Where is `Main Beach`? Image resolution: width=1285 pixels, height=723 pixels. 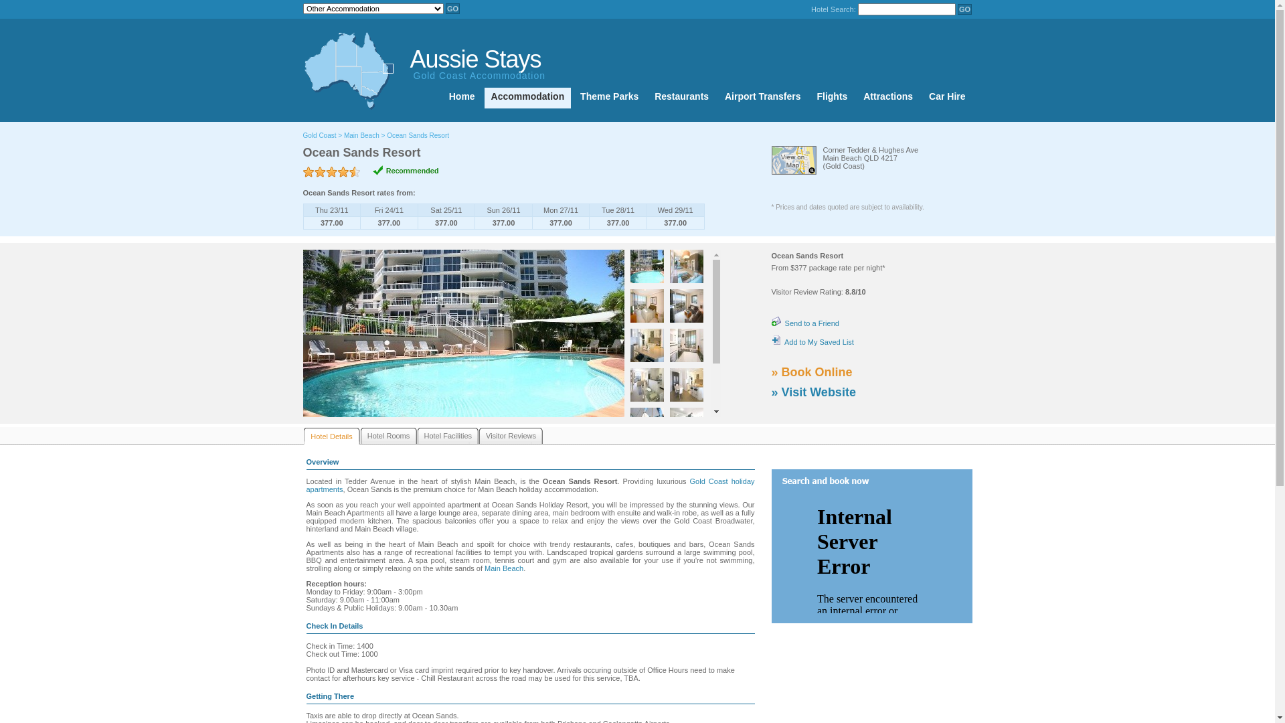
Main Beach is located at coordinates (361, 135).